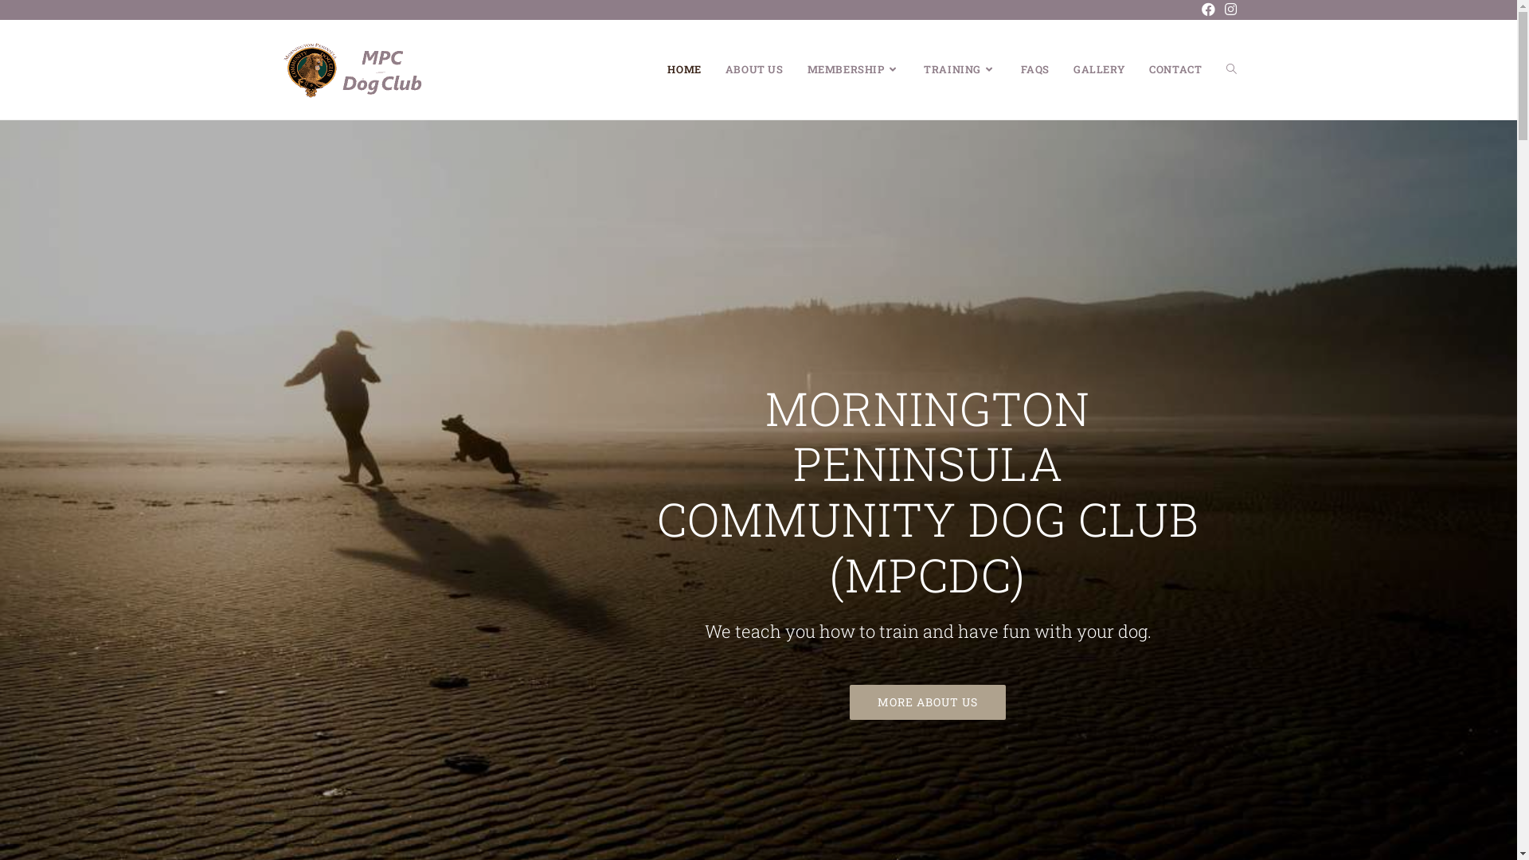 Image resolution: width=1529 pixels, height=860 pixels. Describe the element at coordinates (960, 70) in the screenshot. I see `TRAINING` at that location.